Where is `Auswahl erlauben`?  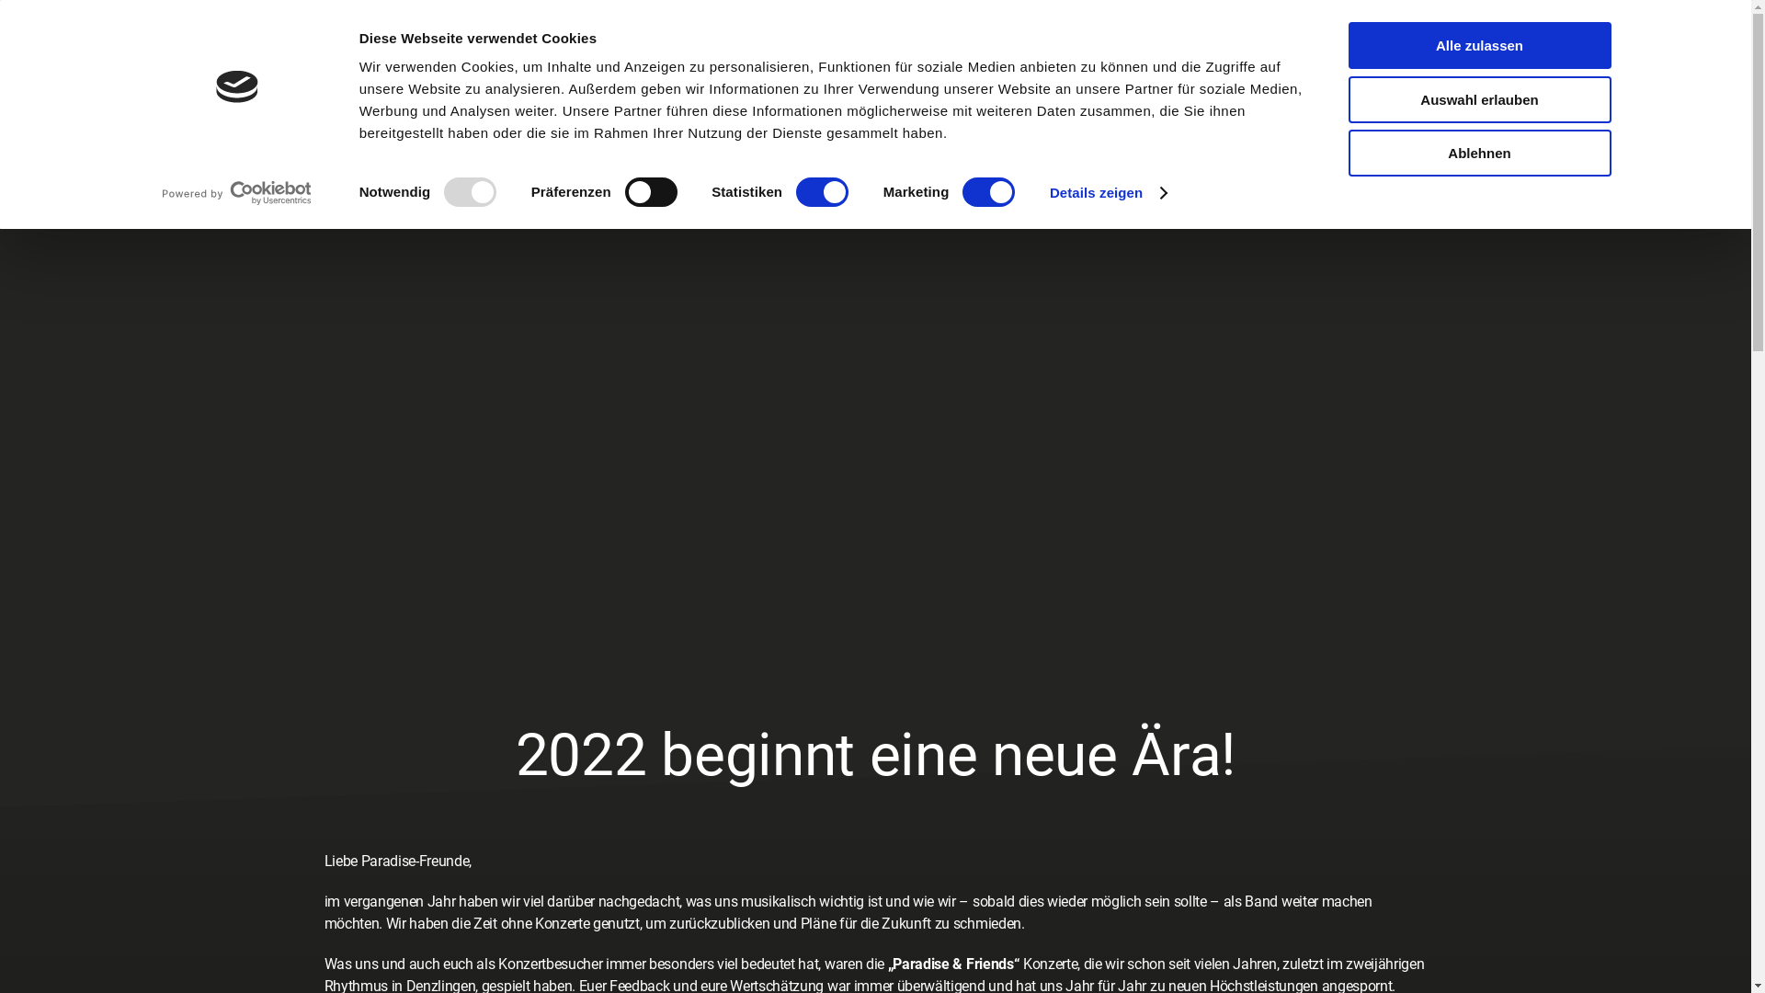 Auswahl erlauben is located at coordinates (1479, 99).